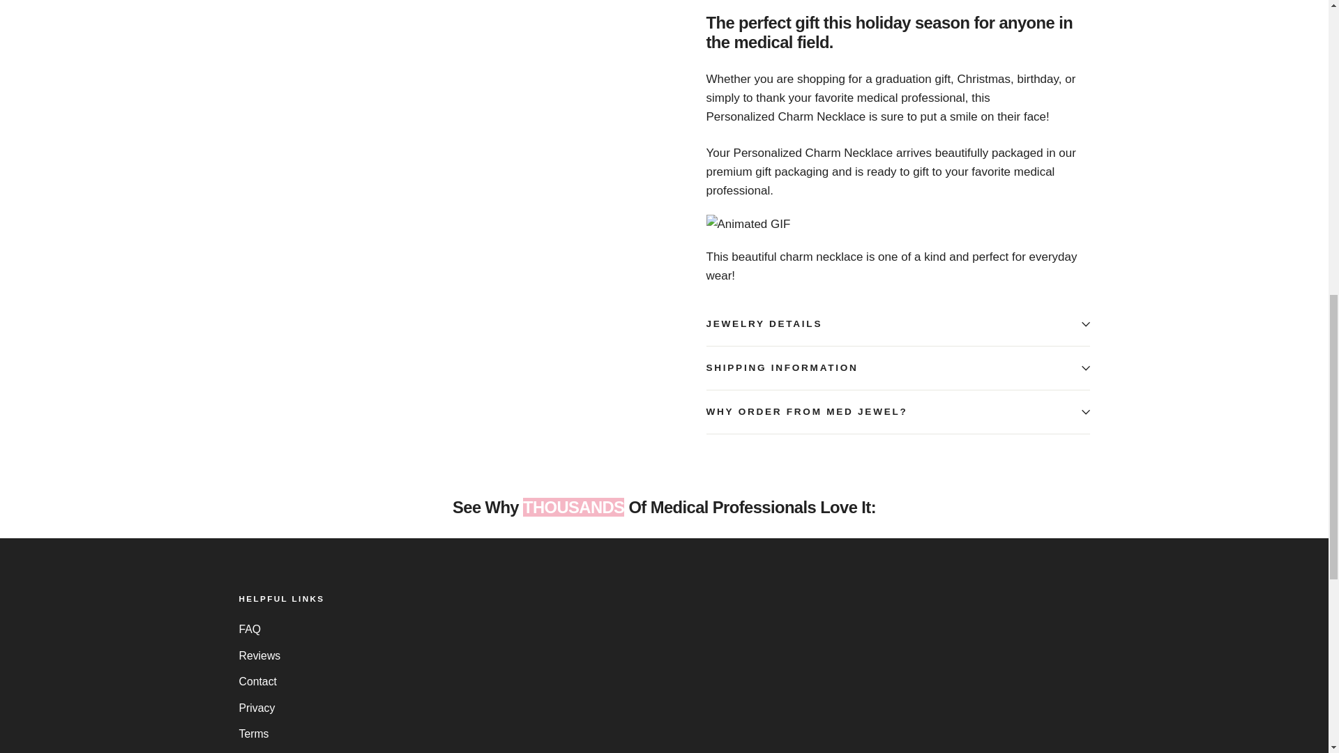  Describe the element at coordinates (664, 629) in the screenshot. I see `FAQ` at that location.